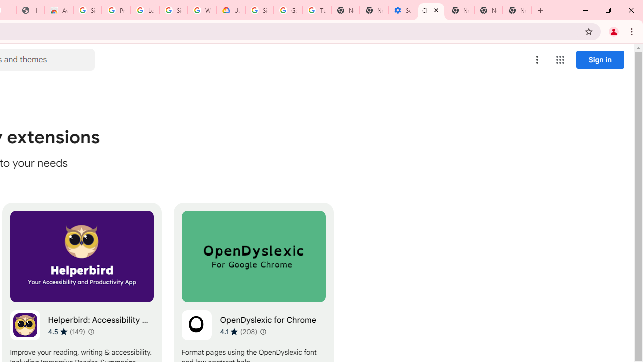 The image size is (643, 362). Describe the element at coordinates (537, 59) in the screenshot. I see `More options menu` at that location.